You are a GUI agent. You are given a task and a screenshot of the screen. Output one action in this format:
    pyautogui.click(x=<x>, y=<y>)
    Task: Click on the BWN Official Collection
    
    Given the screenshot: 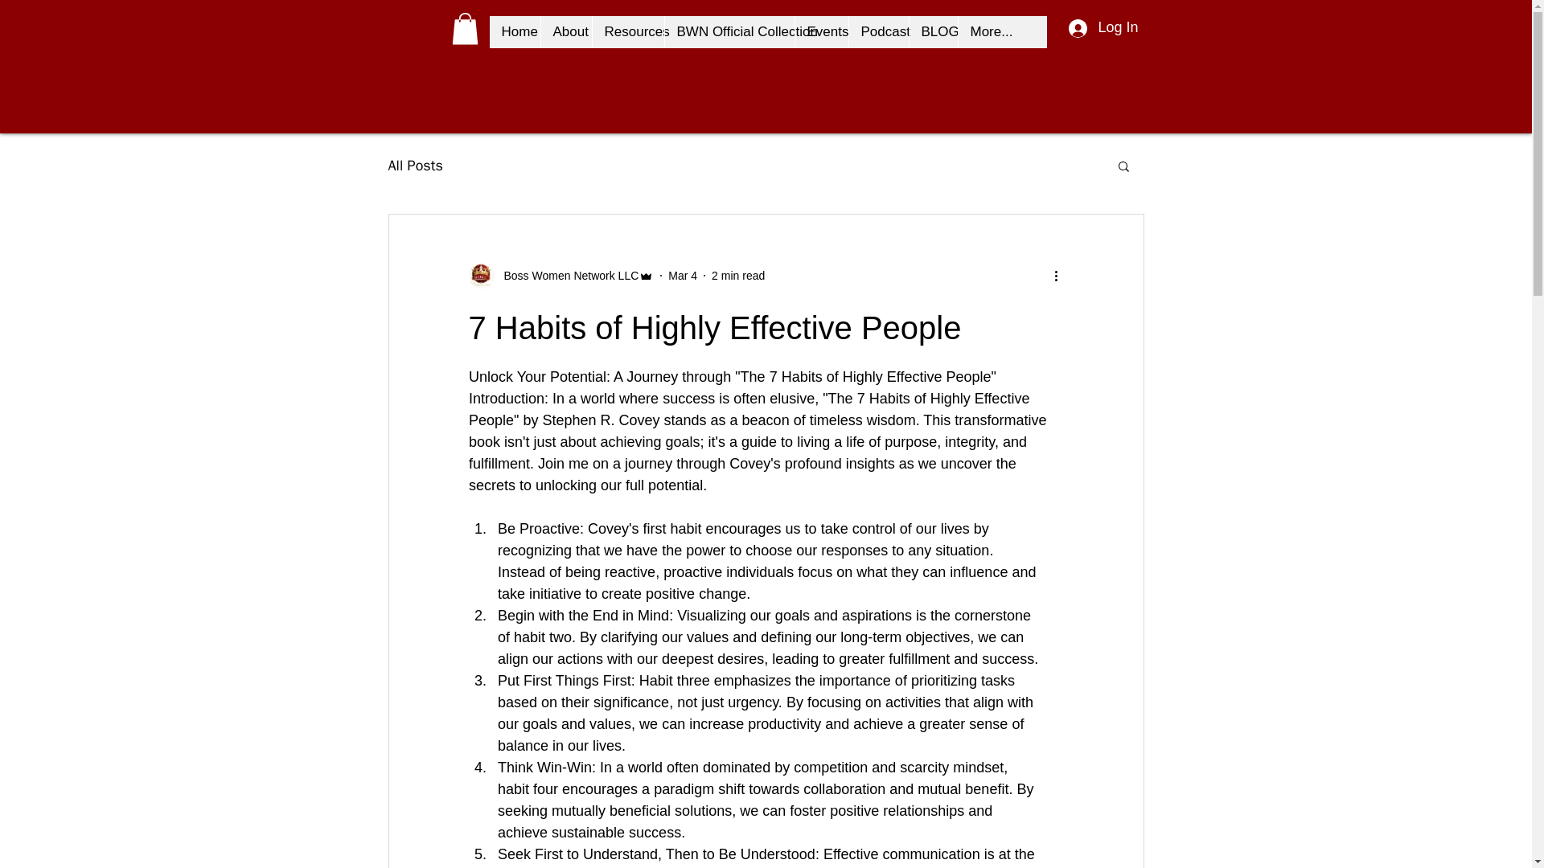 What is the action you would take?
    pyautogui.click(x=729, y=32)
    